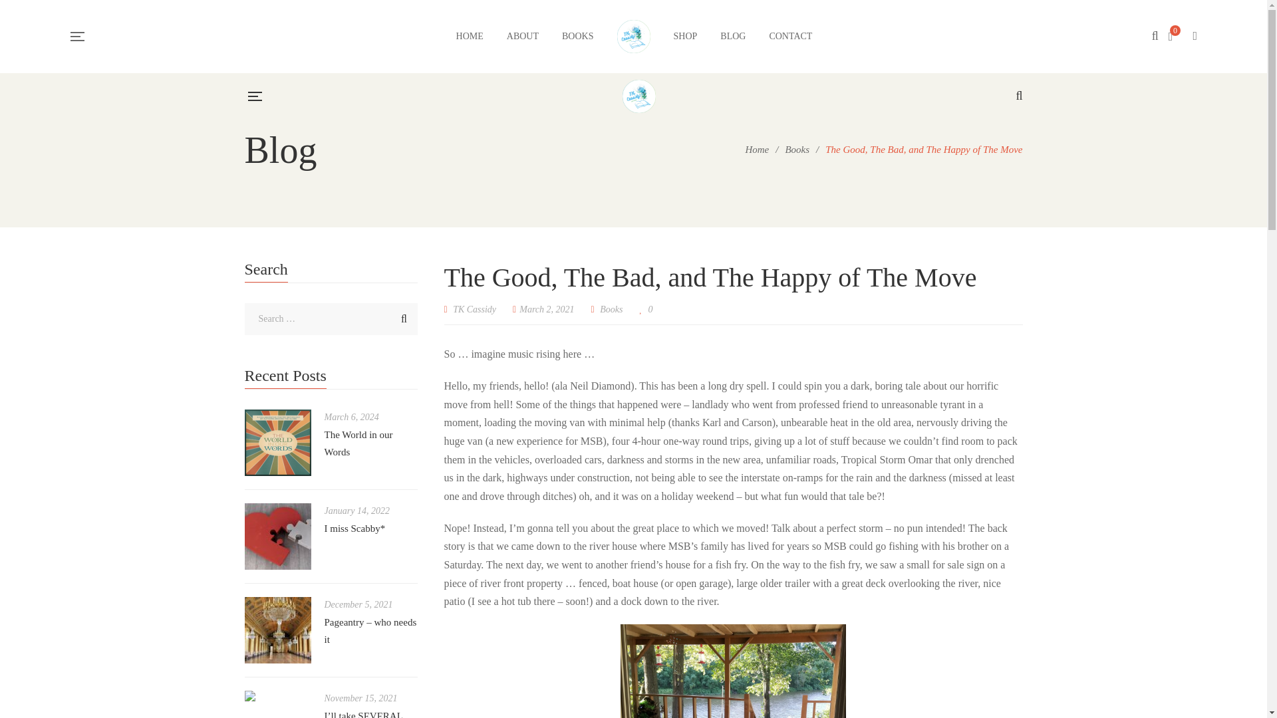  What do you see at coordinates (611, 309) in the screenshot?
I see `Books` at bounding box center [611, 309].